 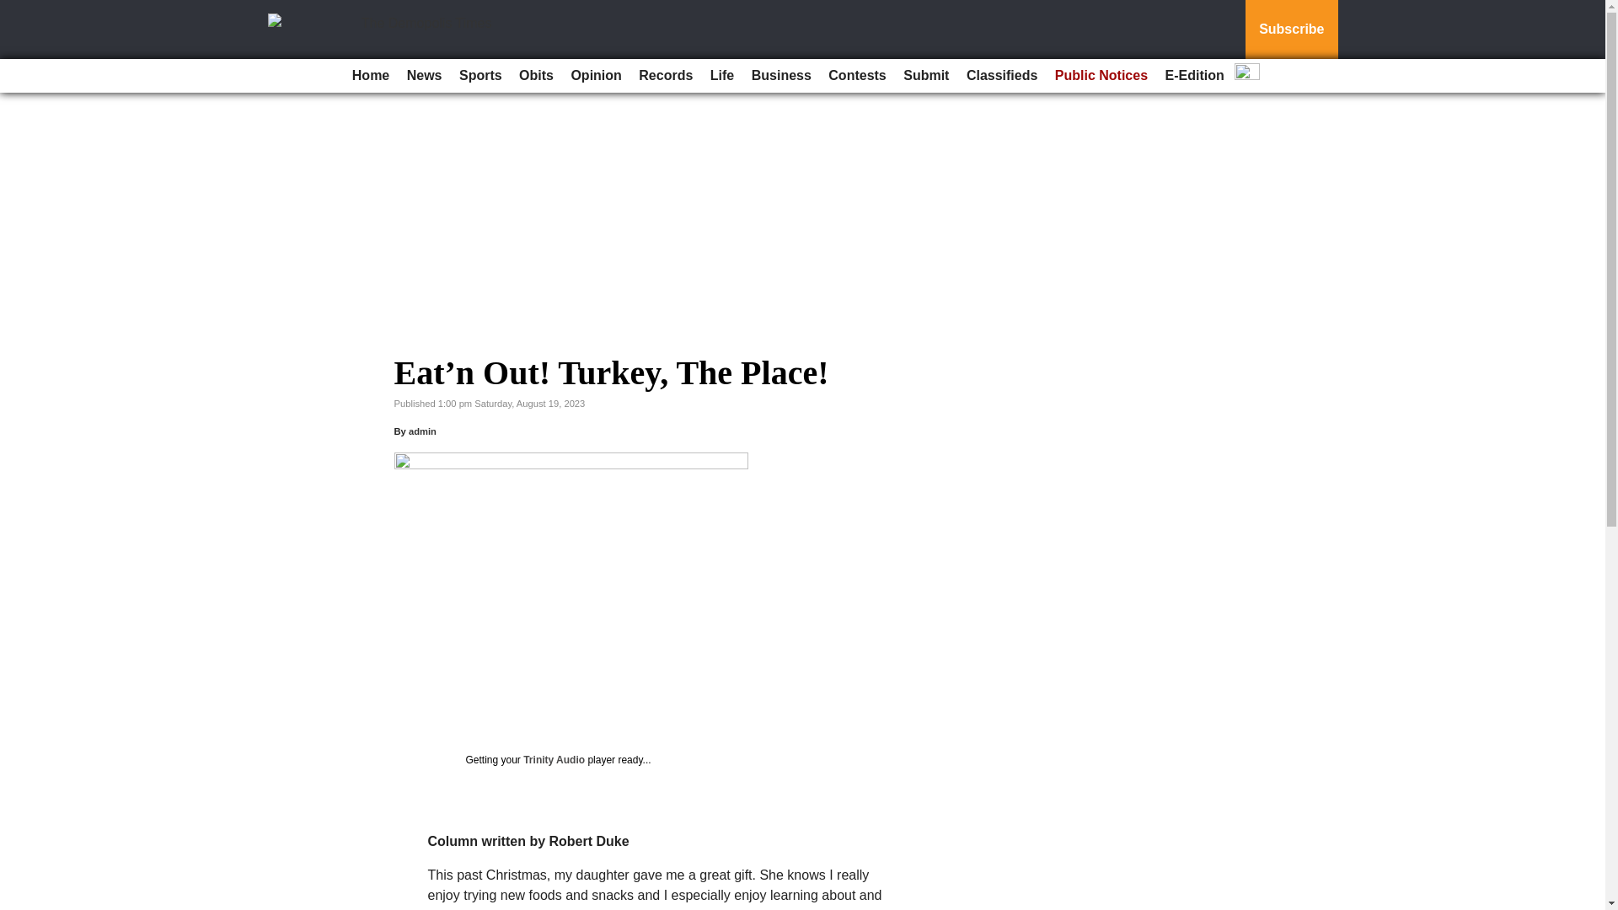 What do you see at coordinates (1101, 76) in the screenshot?
I see `Public Notices` at bounding box center [1101, 76].